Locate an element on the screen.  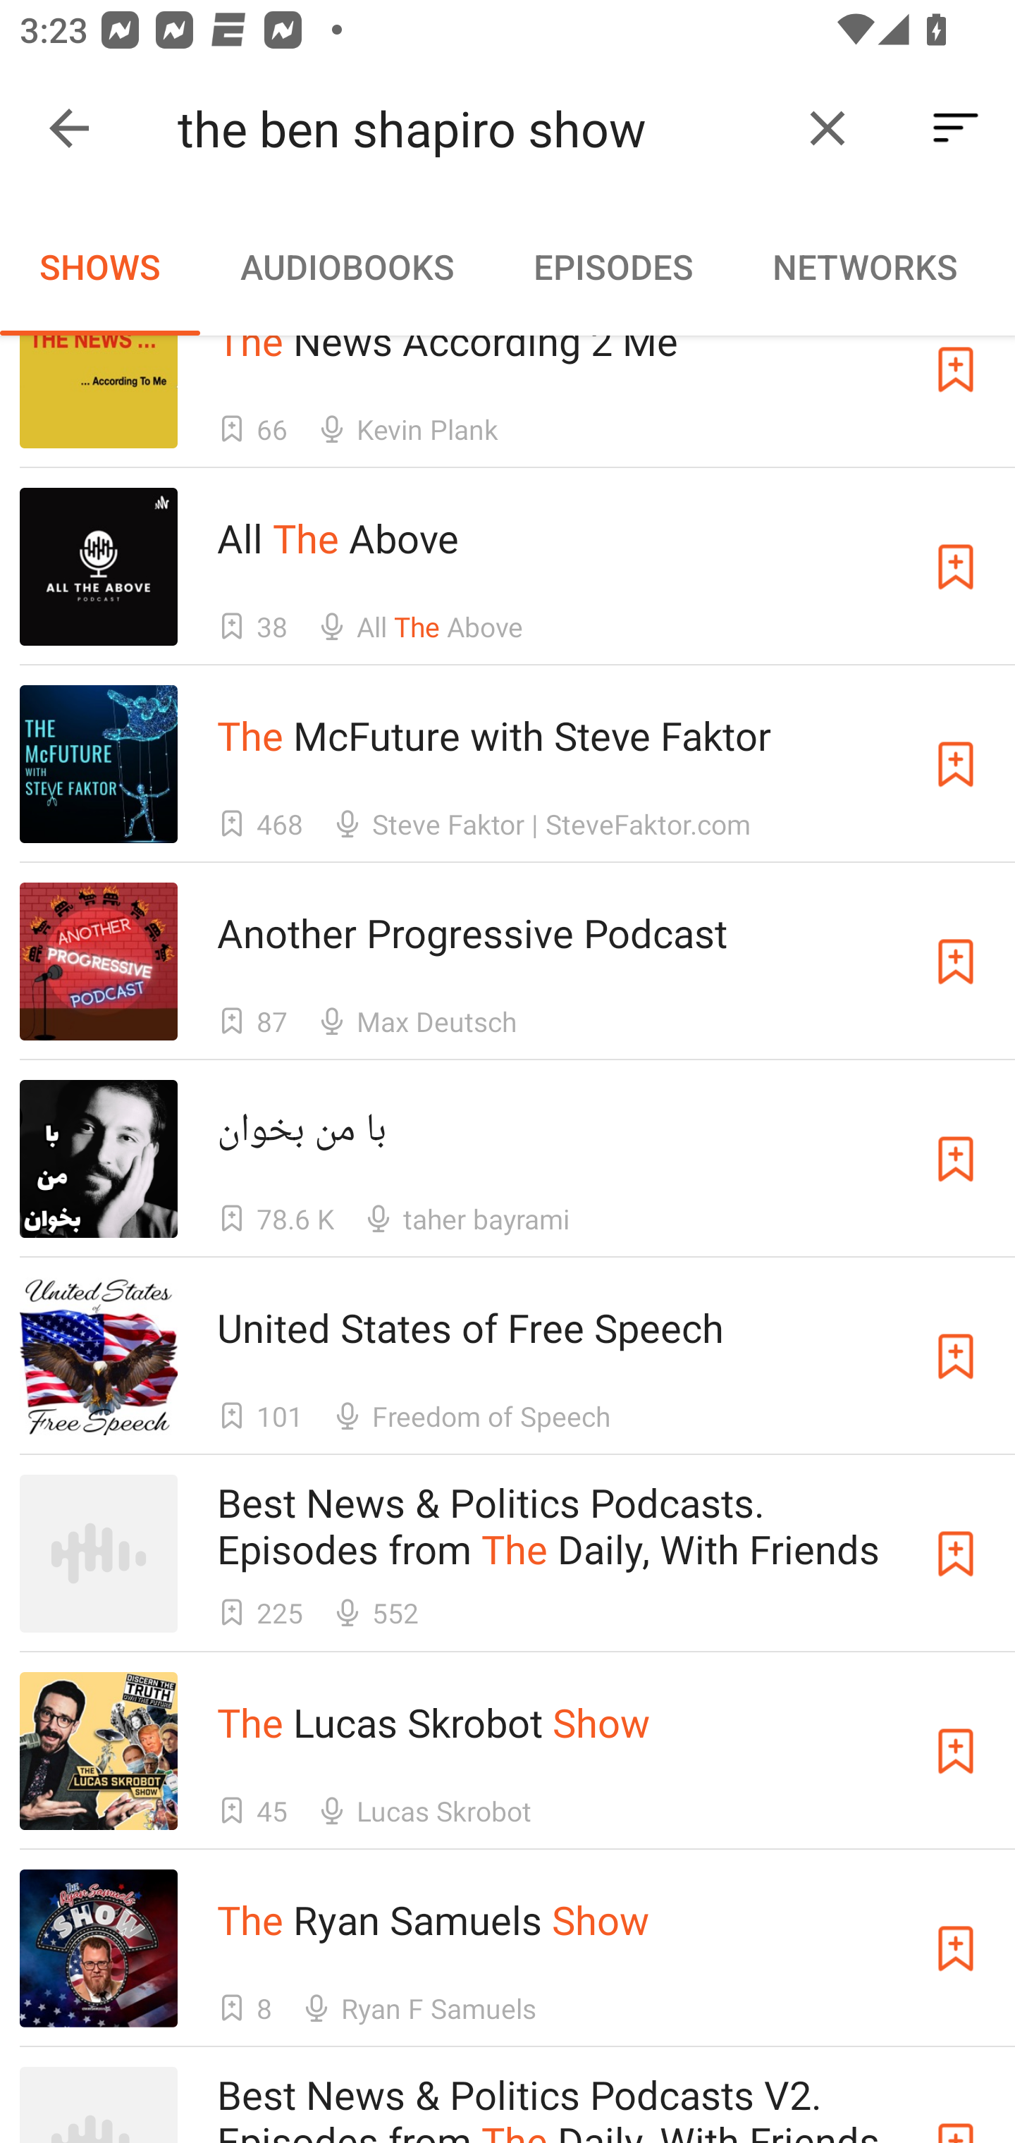
Subscribe is located at coordinates (956, 1356).